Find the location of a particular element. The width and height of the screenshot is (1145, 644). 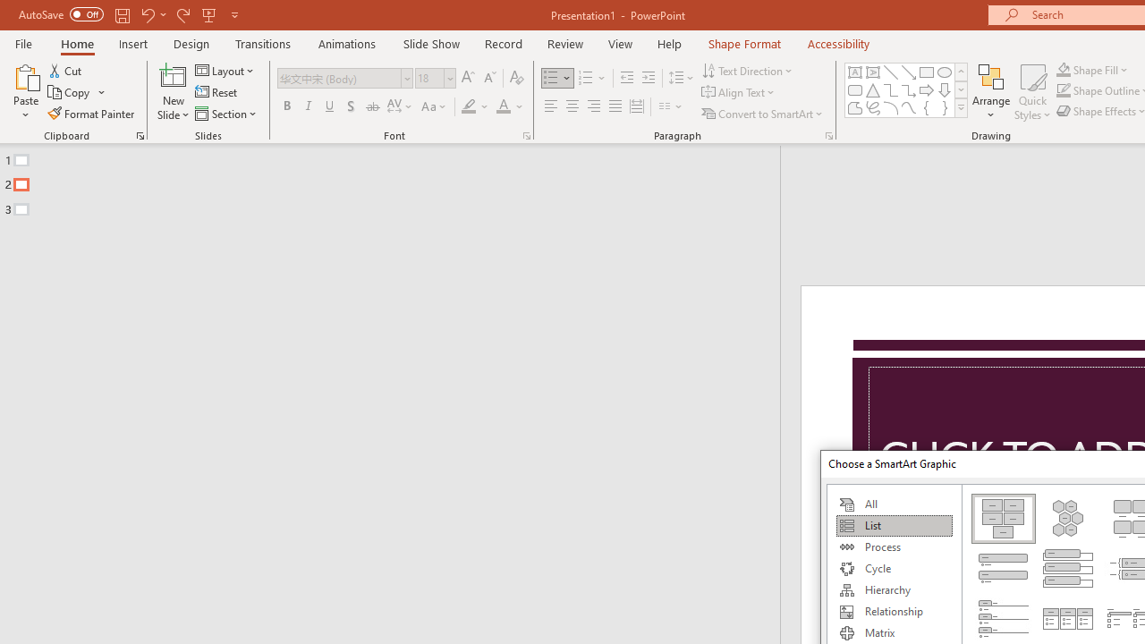

Process is located at coordinates (894, 547).